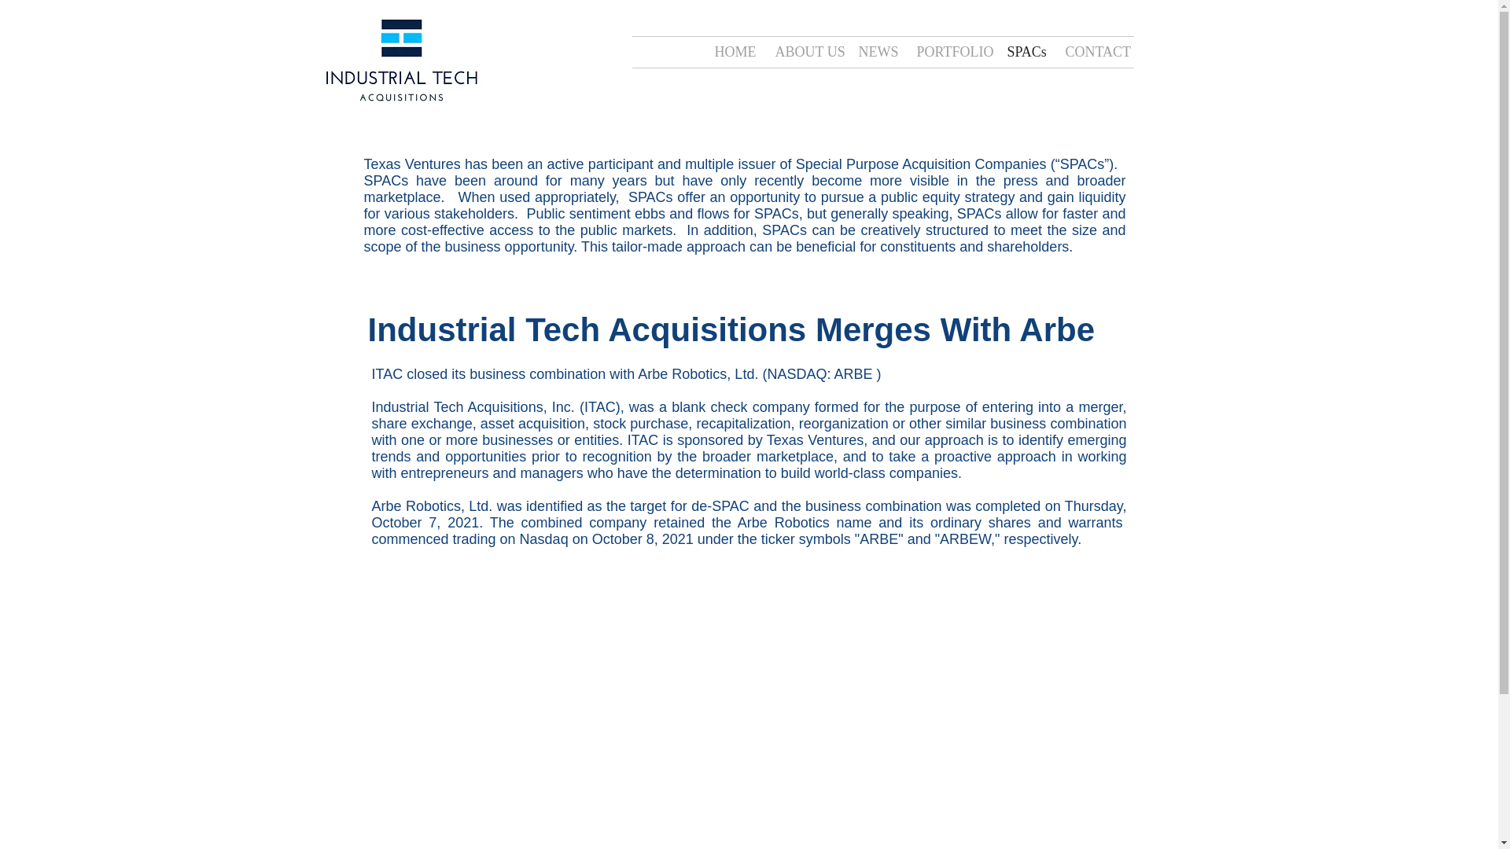 The width and height of the screenshot is (1510, 849). I want to click on CONTACT, so click(1093, 52).